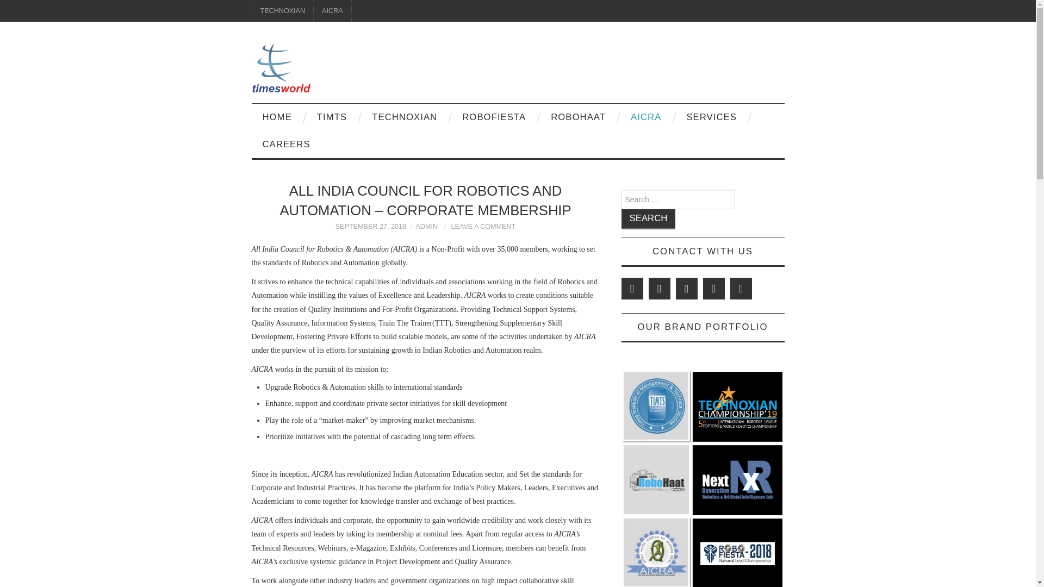 This screenshot has width=1044, height=587. I want to click on HOME, so click(277, 117).